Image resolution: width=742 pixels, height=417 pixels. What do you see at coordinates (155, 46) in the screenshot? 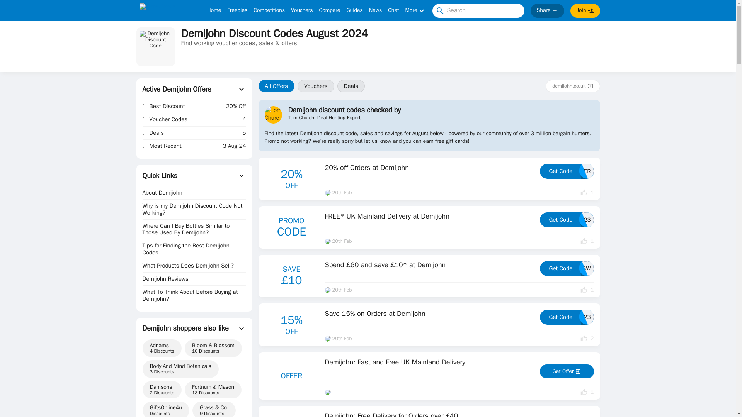
I see `Demijohn Voucher Codes` at bounding box center [155, 46].